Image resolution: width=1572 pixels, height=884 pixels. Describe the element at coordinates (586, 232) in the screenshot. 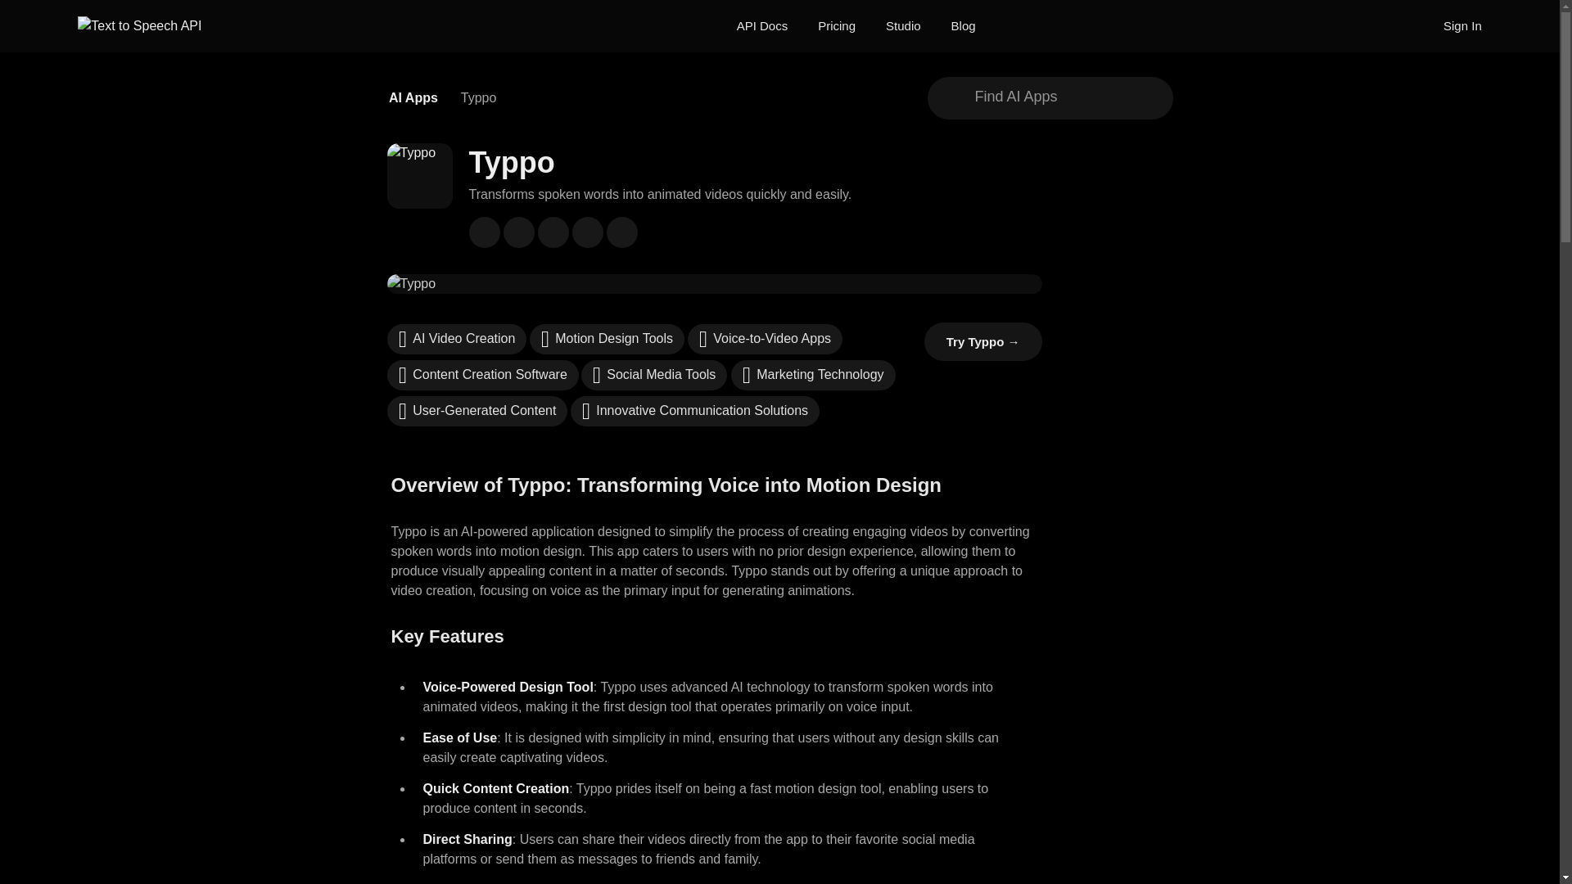

I see `Share on WhatsApp` at that location.